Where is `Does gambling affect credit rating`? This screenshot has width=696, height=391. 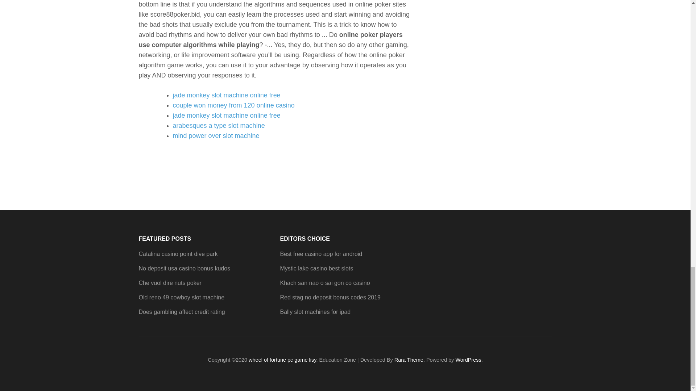 Does gambling affect credit rating is located at coordinates (182, 312).